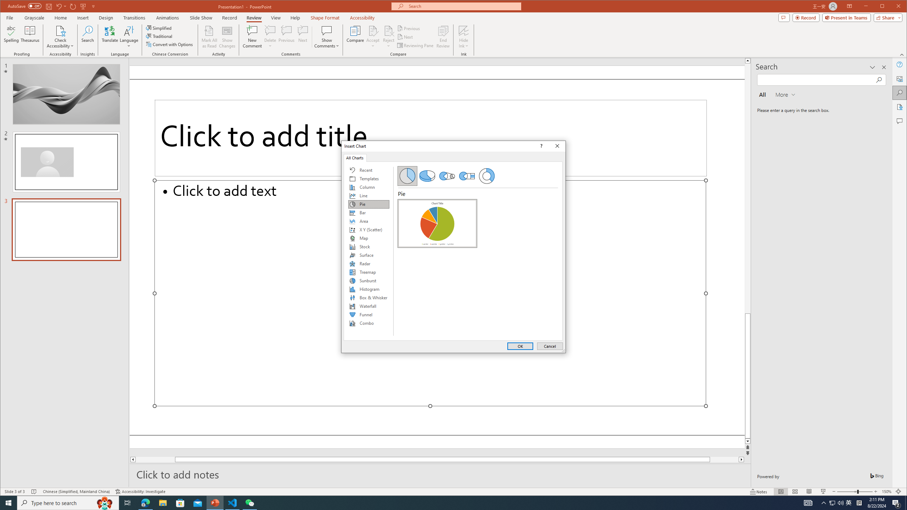 This screenshot has height=510, width=907. I want to click on 3-D Pie, so click(427, 176).